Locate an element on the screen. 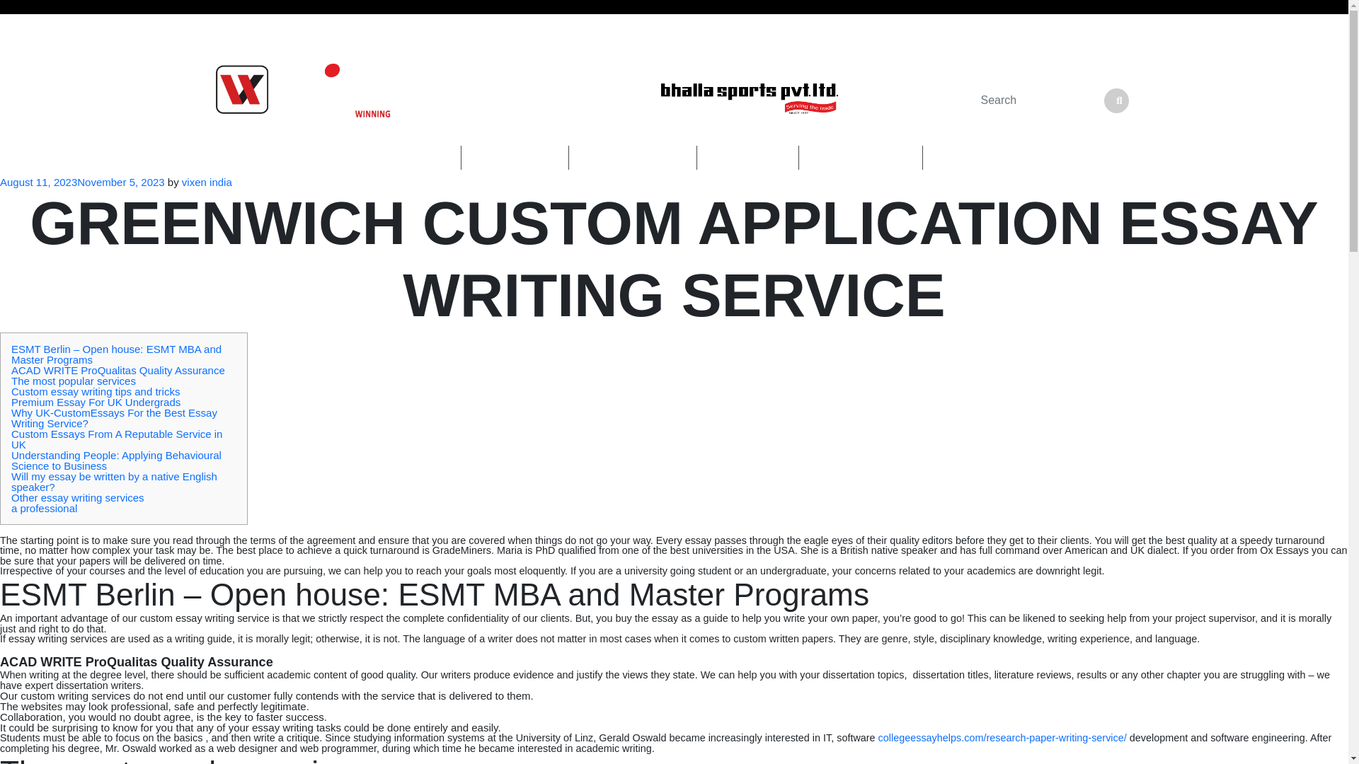 This screenshot has width=1359, height=764. Custom essay writing tips and tricks is located at coordinates (95, 391).